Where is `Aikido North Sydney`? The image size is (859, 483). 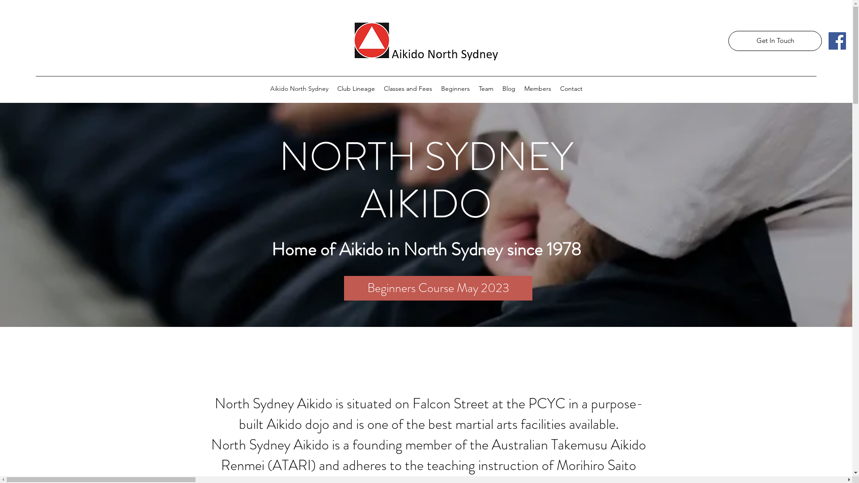 Aikido North Sydney is located at coordinates (299, 89).